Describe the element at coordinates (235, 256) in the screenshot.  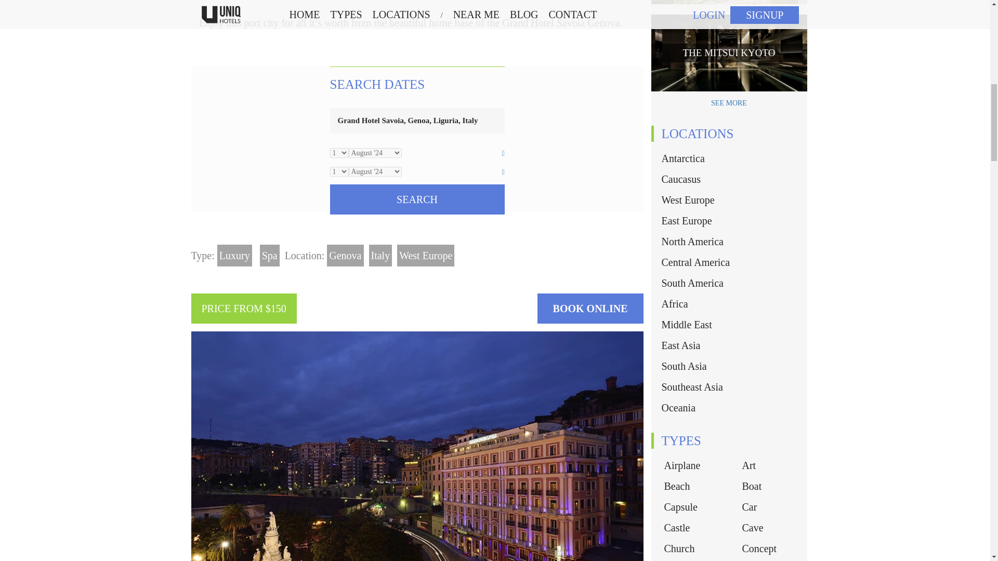
I see `Luxury` at that location.